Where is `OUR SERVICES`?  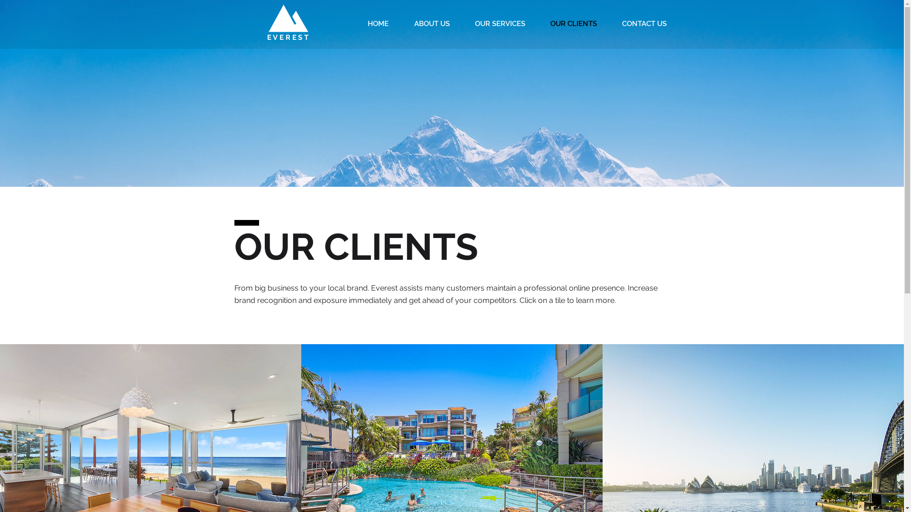 OUR SERVICES is located at coordinates (500, 24).